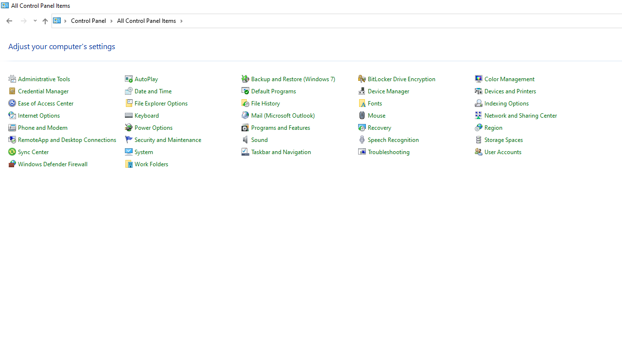 The width and height of the screenshot is (622, 350). Describe the element at coordinates (265, 103) in the screenshot. I see `File History` at that location.